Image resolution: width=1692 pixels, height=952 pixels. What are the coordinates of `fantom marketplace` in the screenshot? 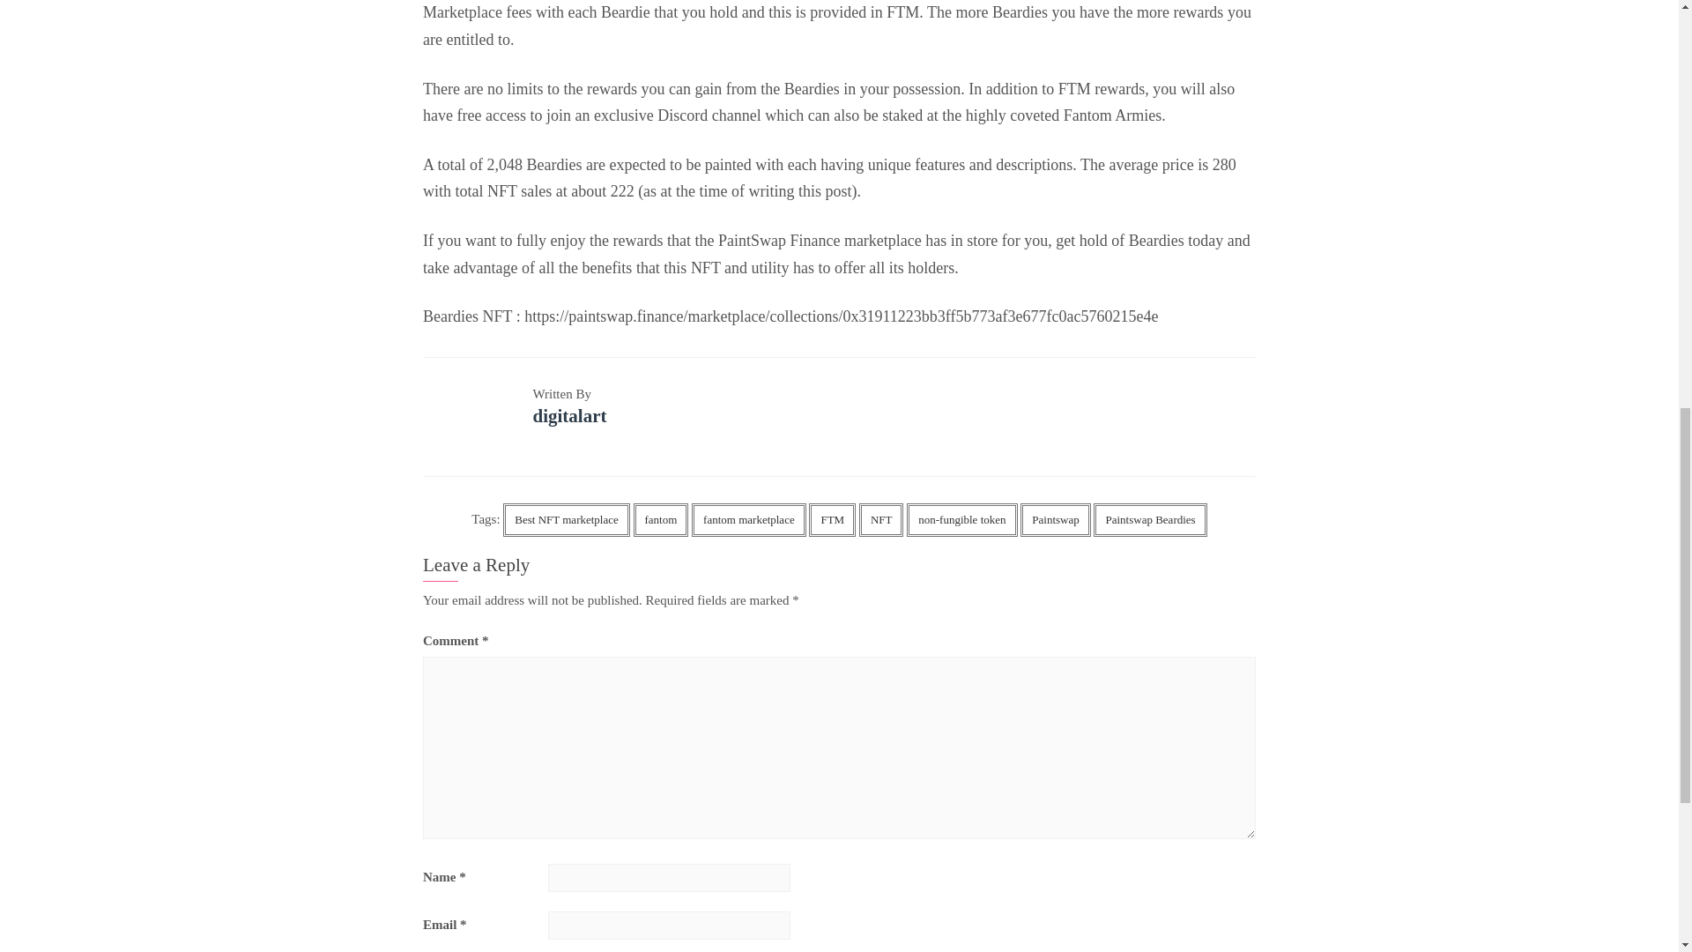 It's located at (749, 520).